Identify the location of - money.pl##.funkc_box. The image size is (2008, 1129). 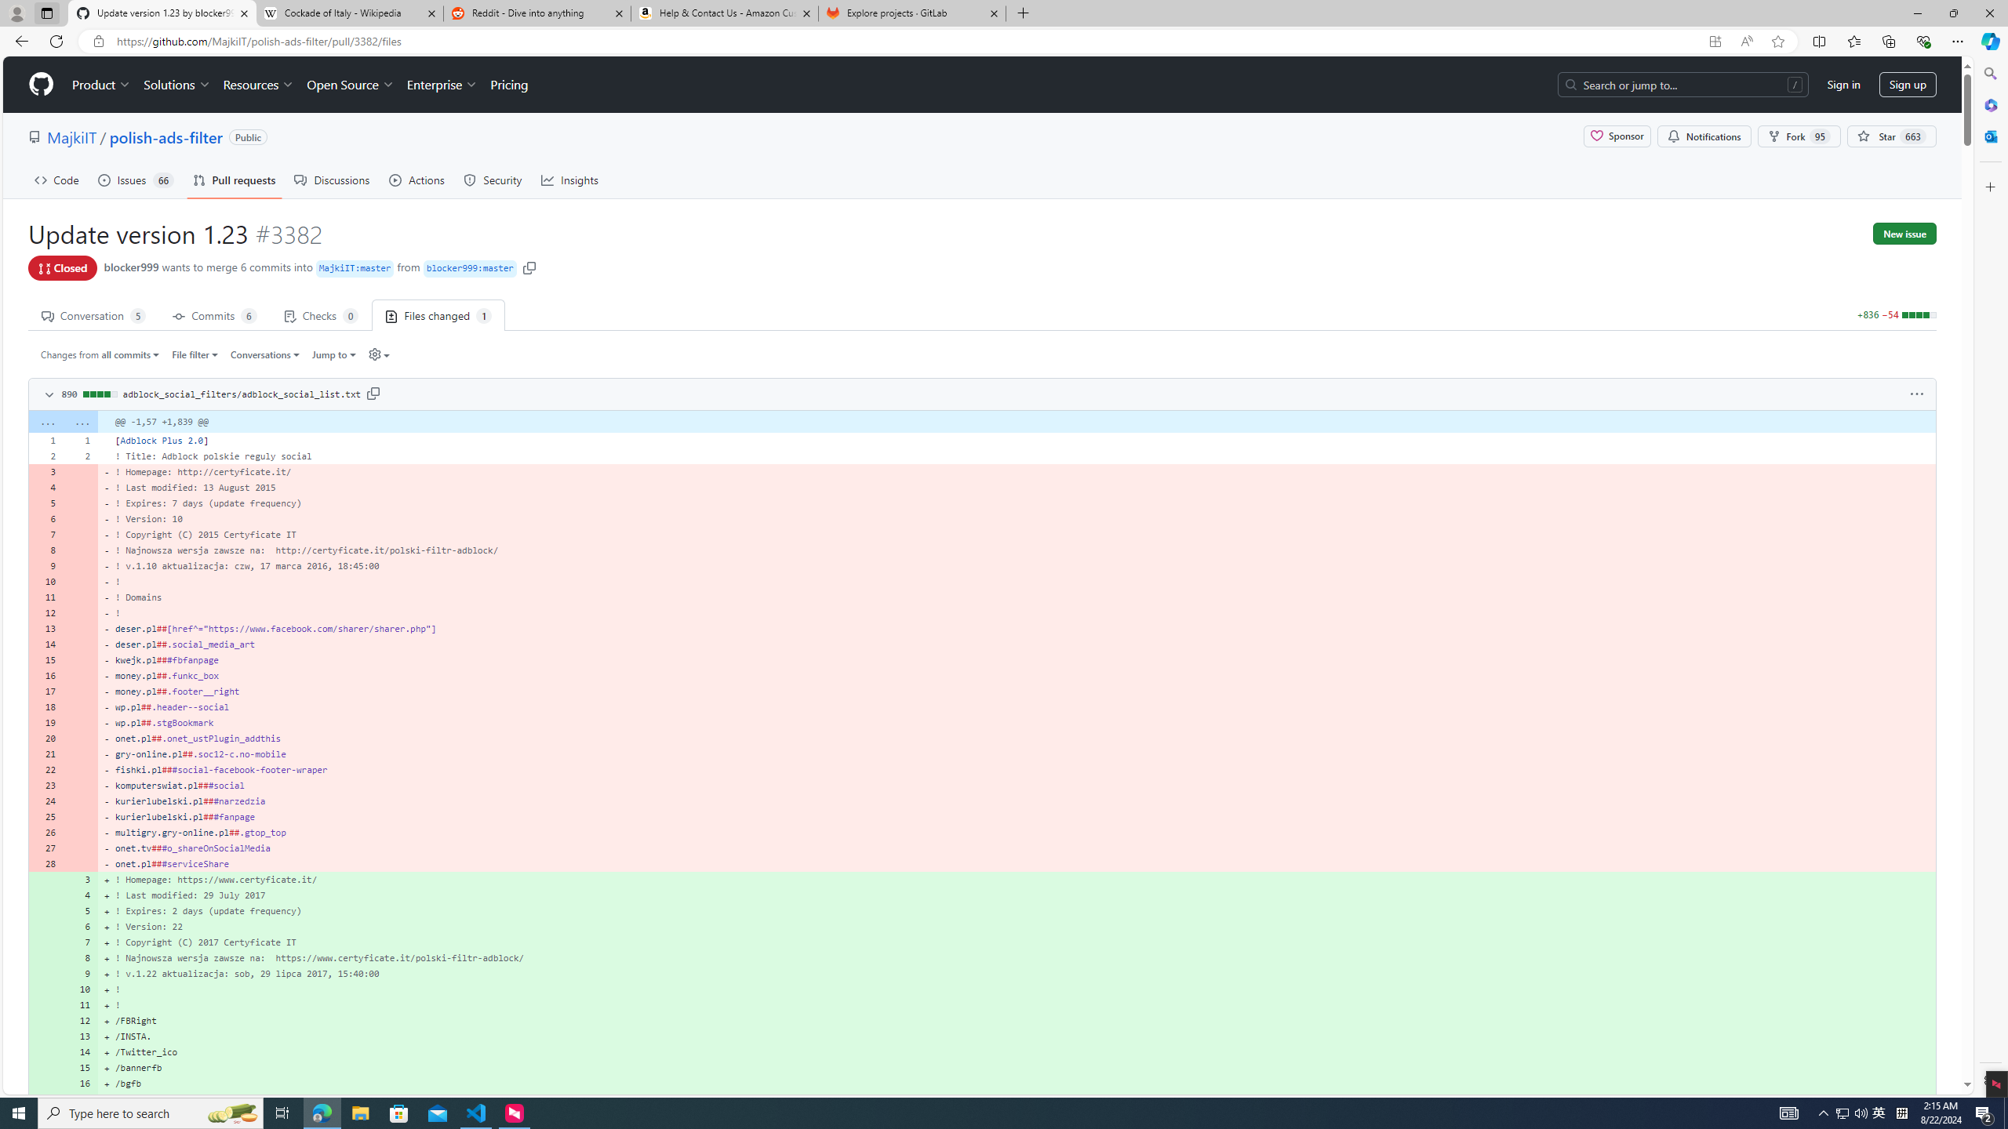
(1017, 676).